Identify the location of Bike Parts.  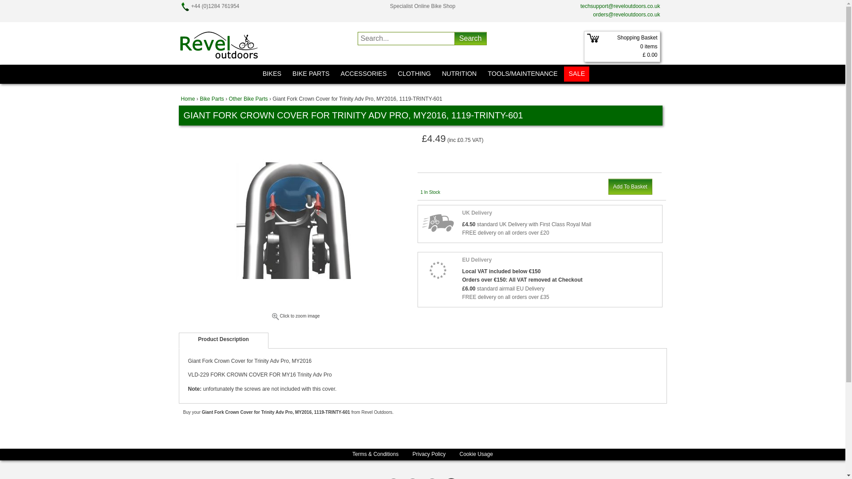
(211, 99).